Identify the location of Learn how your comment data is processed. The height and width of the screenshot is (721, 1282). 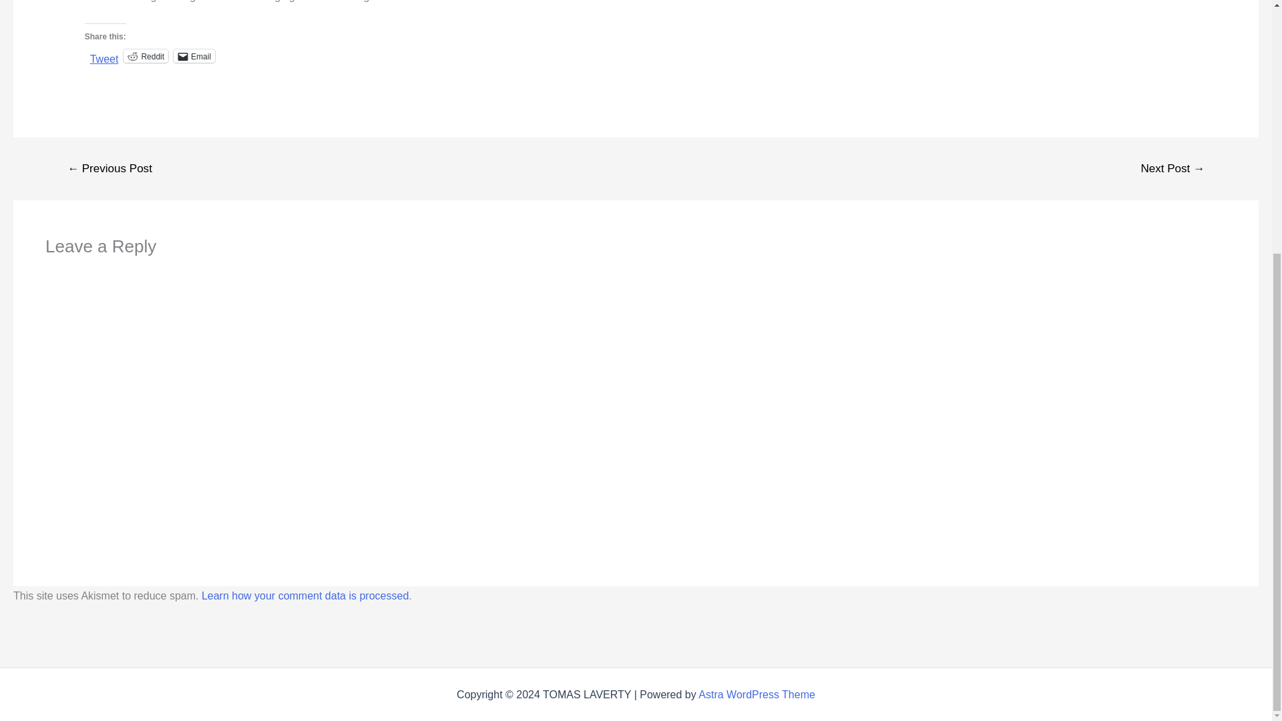
(304, 595).